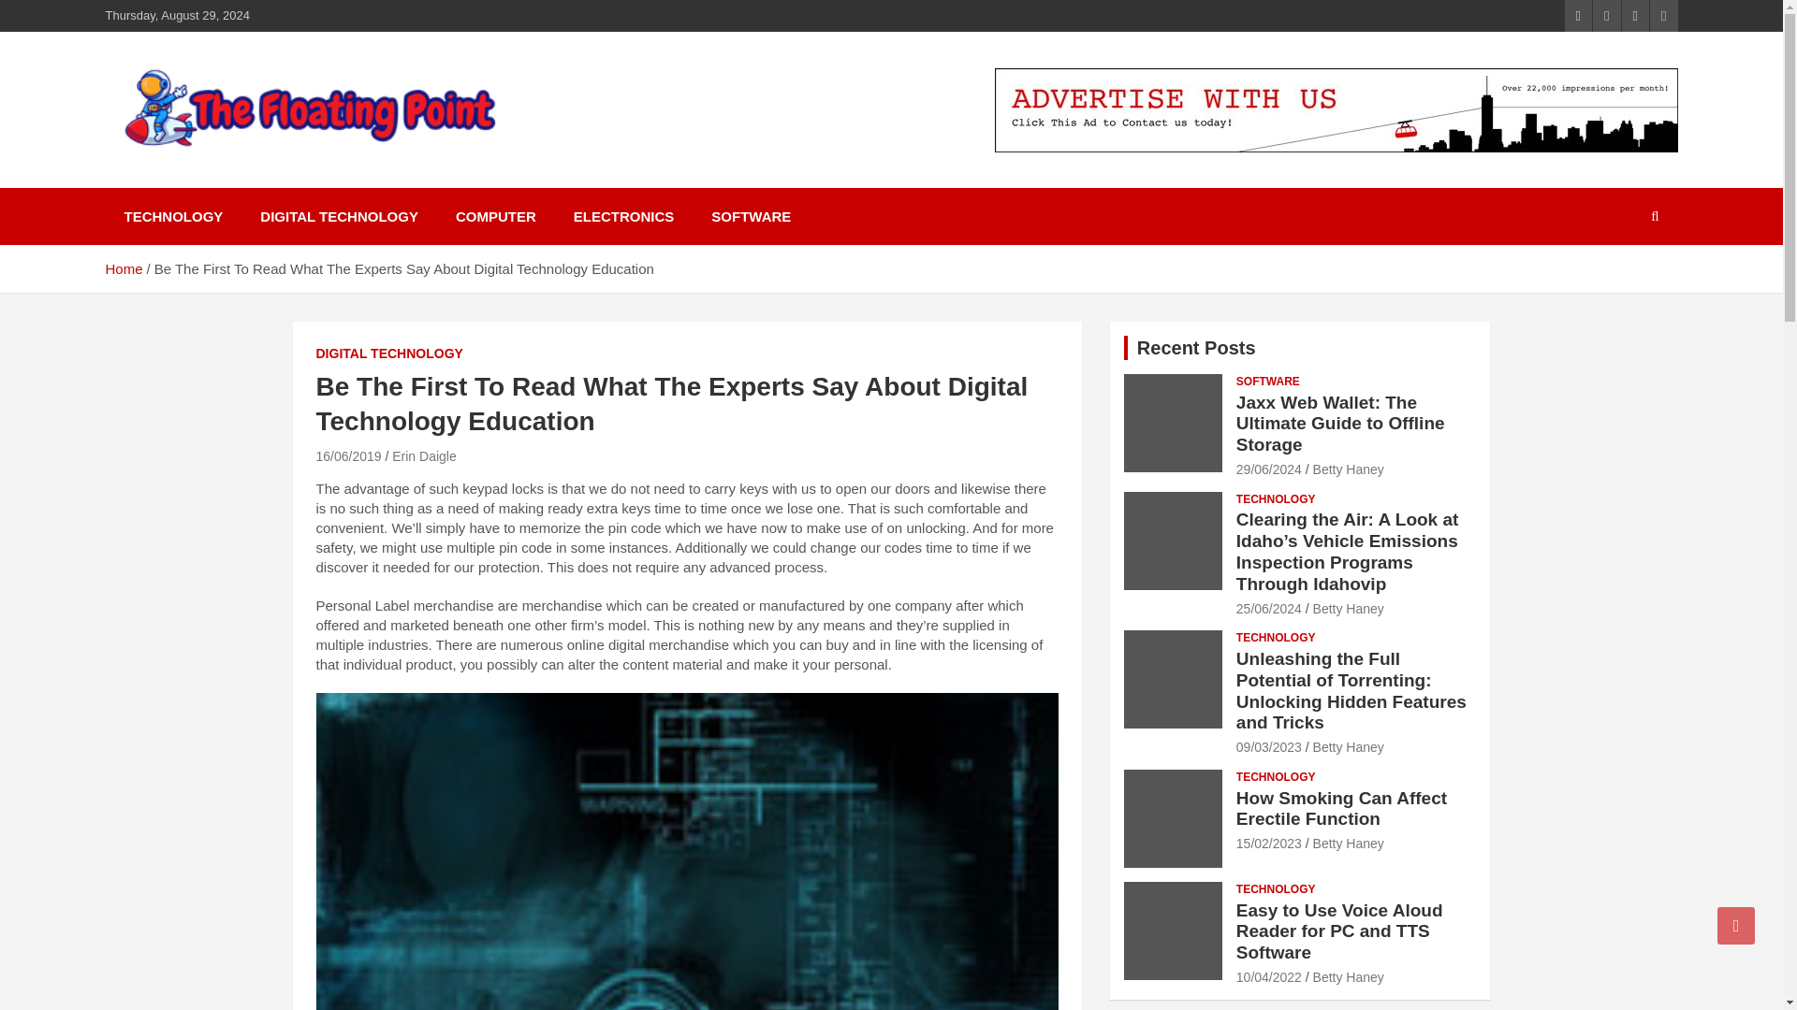 The height and width of the screenshot is (1010, 1797). Describe the element at coordinates (1267, 382) in the screenshot. I see `SOFTWARE` at that location.